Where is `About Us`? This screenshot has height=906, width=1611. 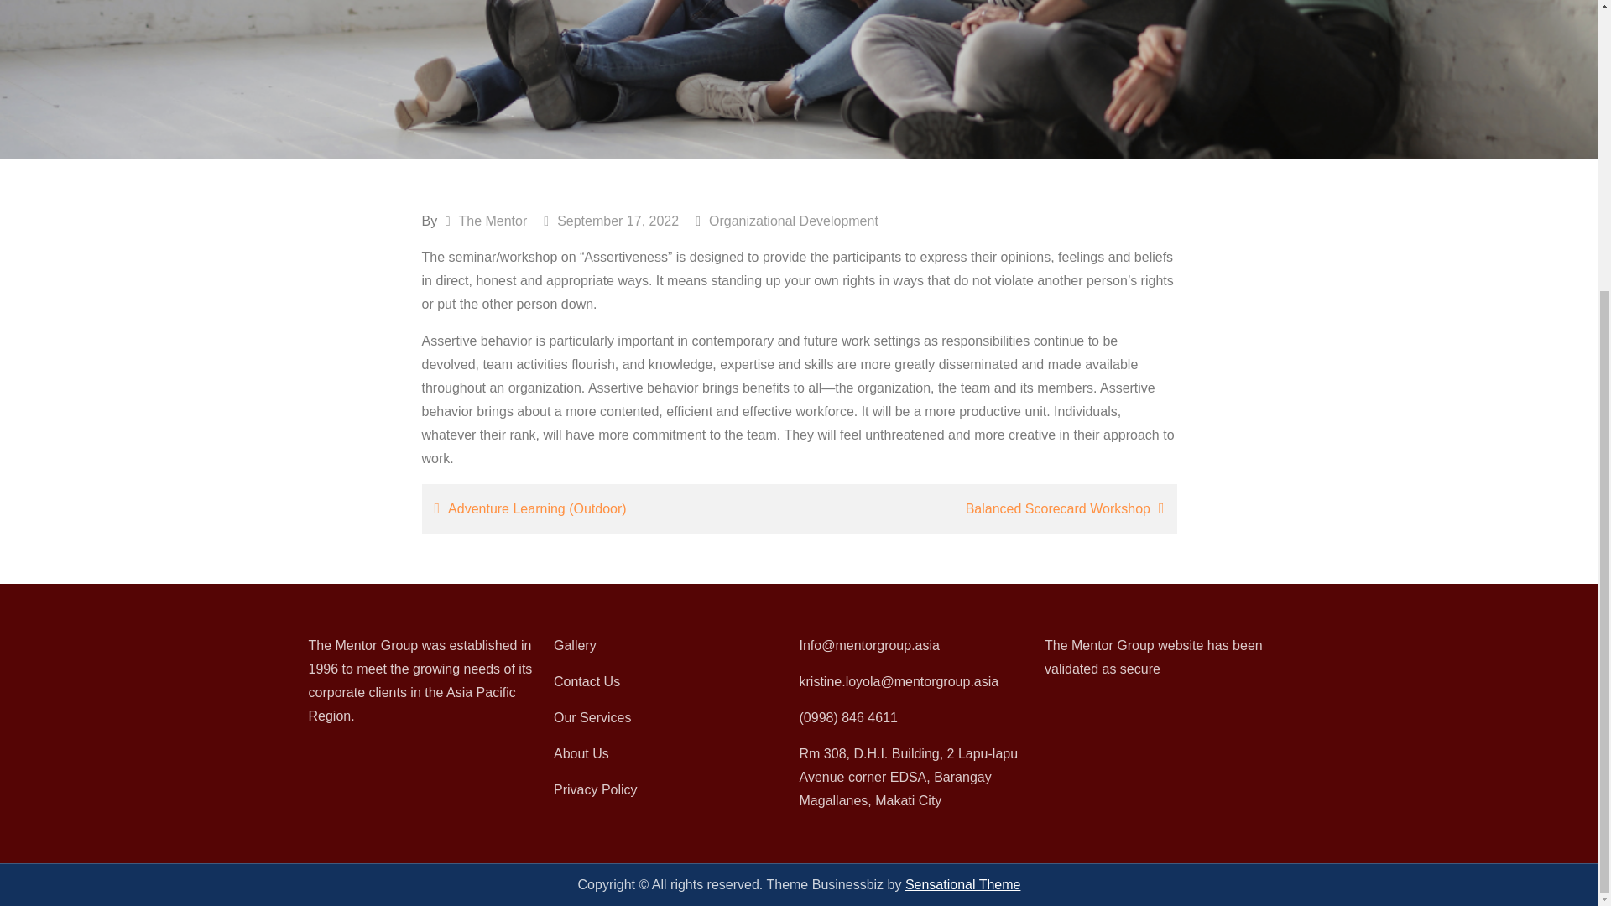 About Us is located at coordinates (581, 753).